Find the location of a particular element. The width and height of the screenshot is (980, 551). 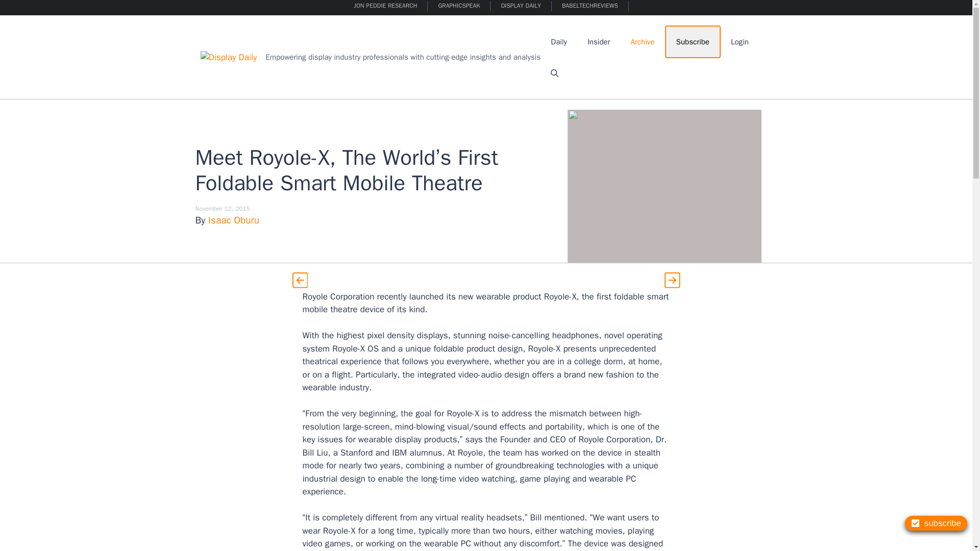

JON PEDDIE RESEARCH is located at coordinates (385, 6).